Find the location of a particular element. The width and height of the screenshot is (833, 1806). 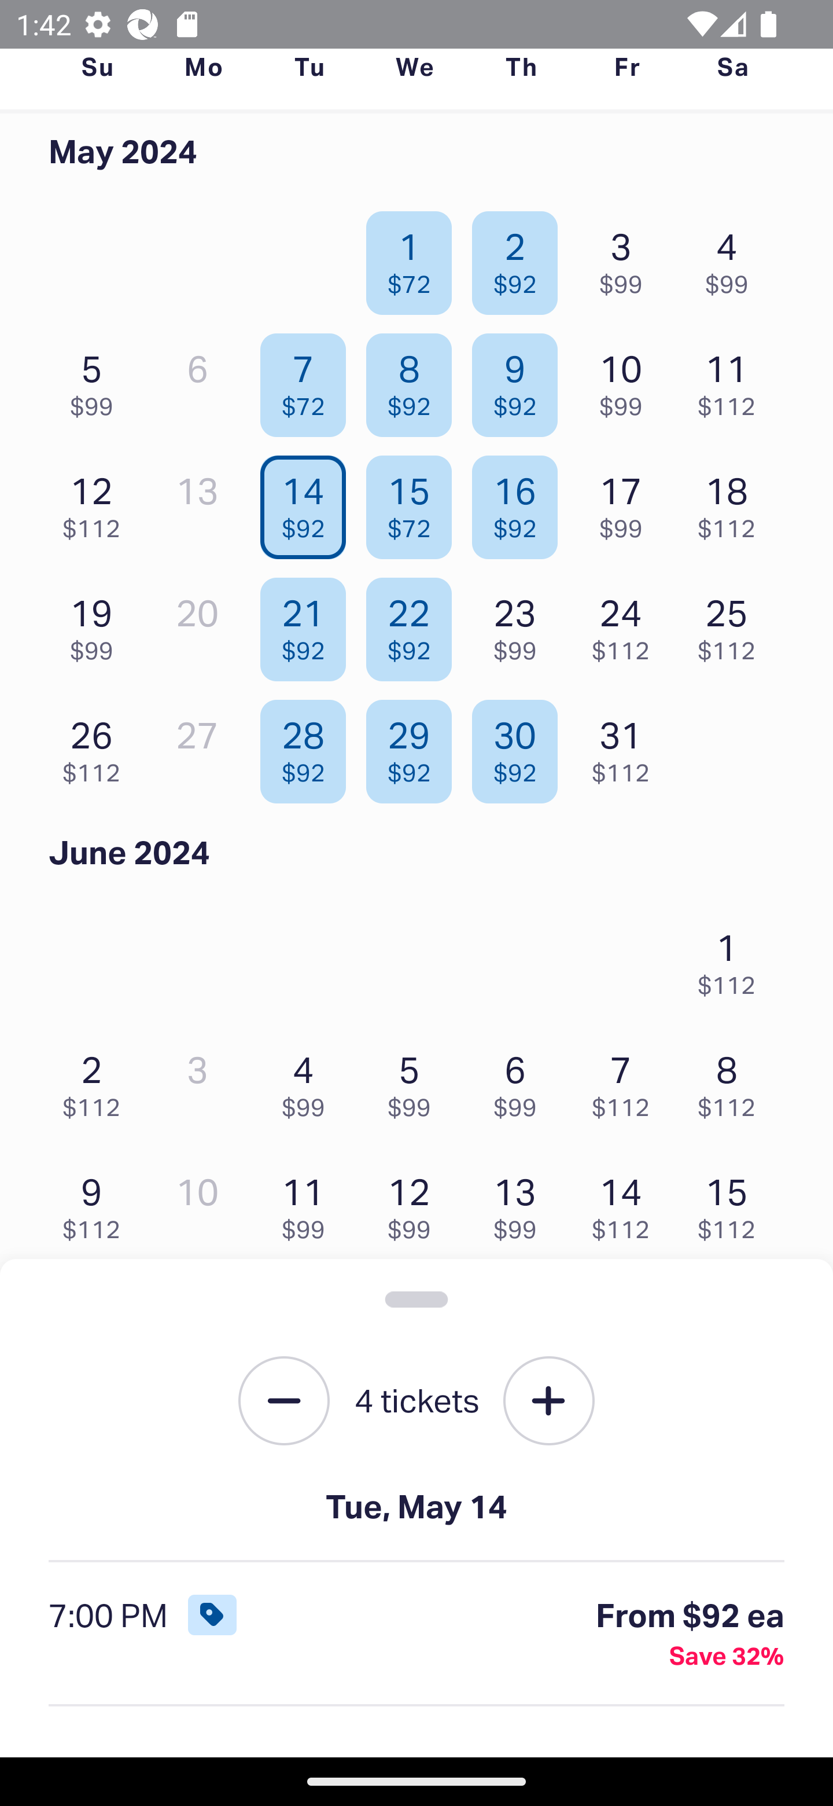

4 $99 is located at coordinates (732, 257).